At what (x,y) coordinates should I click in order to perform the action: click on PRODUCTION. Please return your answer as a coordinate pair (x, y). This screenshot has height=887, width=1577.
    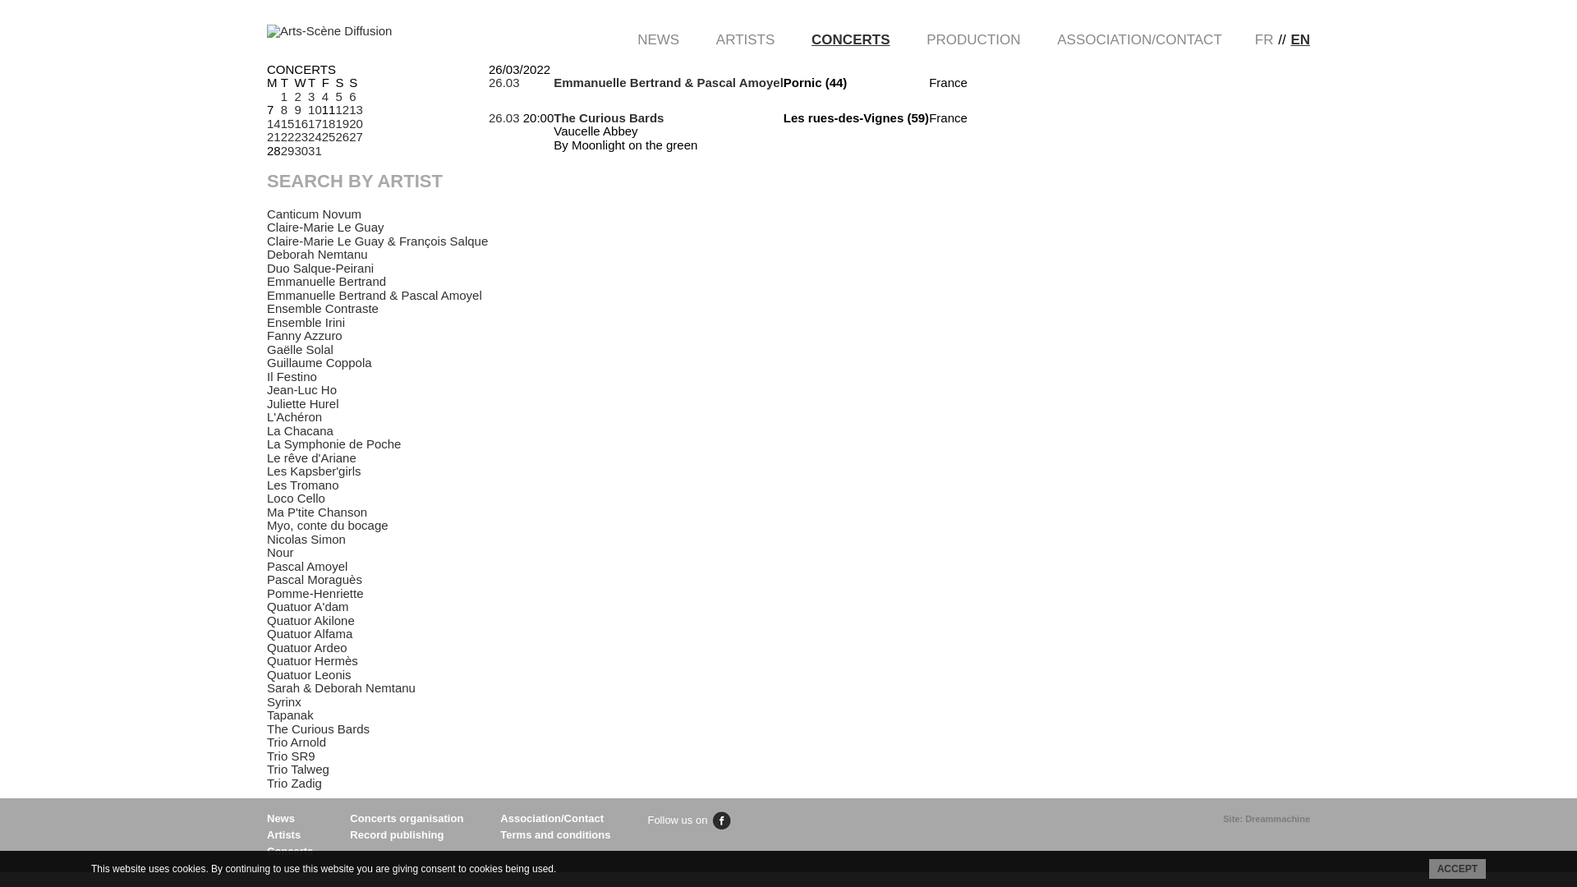
    Looking at the image, I should click on (973, 39).